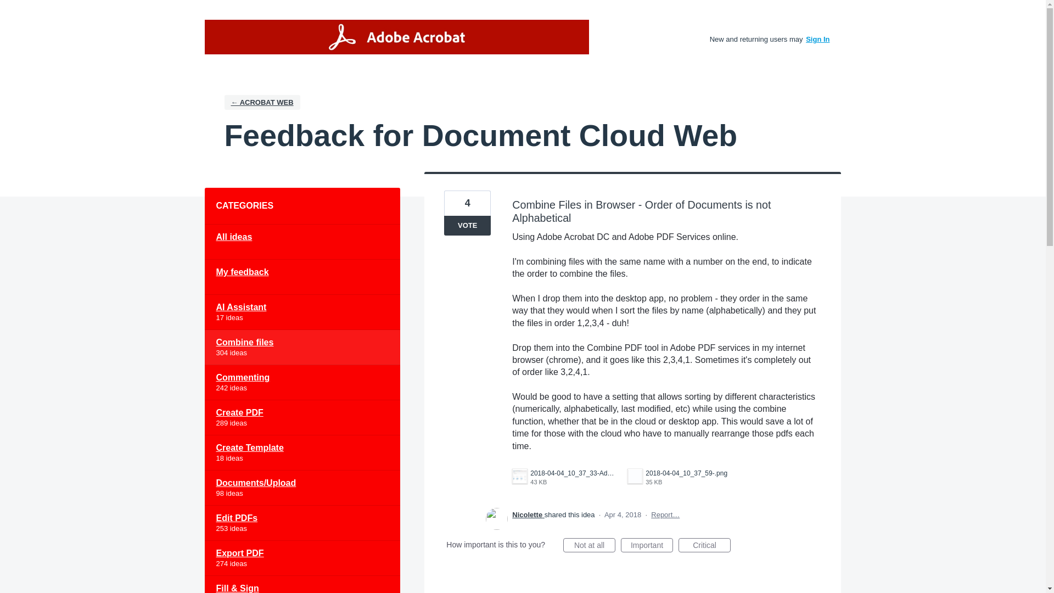 This screenshot has height=593, width=1054. What do you see at coordinates (302, 383) in the screenshot?
I see `View all ideas in category Commenting` at bounding box center [302, 383].